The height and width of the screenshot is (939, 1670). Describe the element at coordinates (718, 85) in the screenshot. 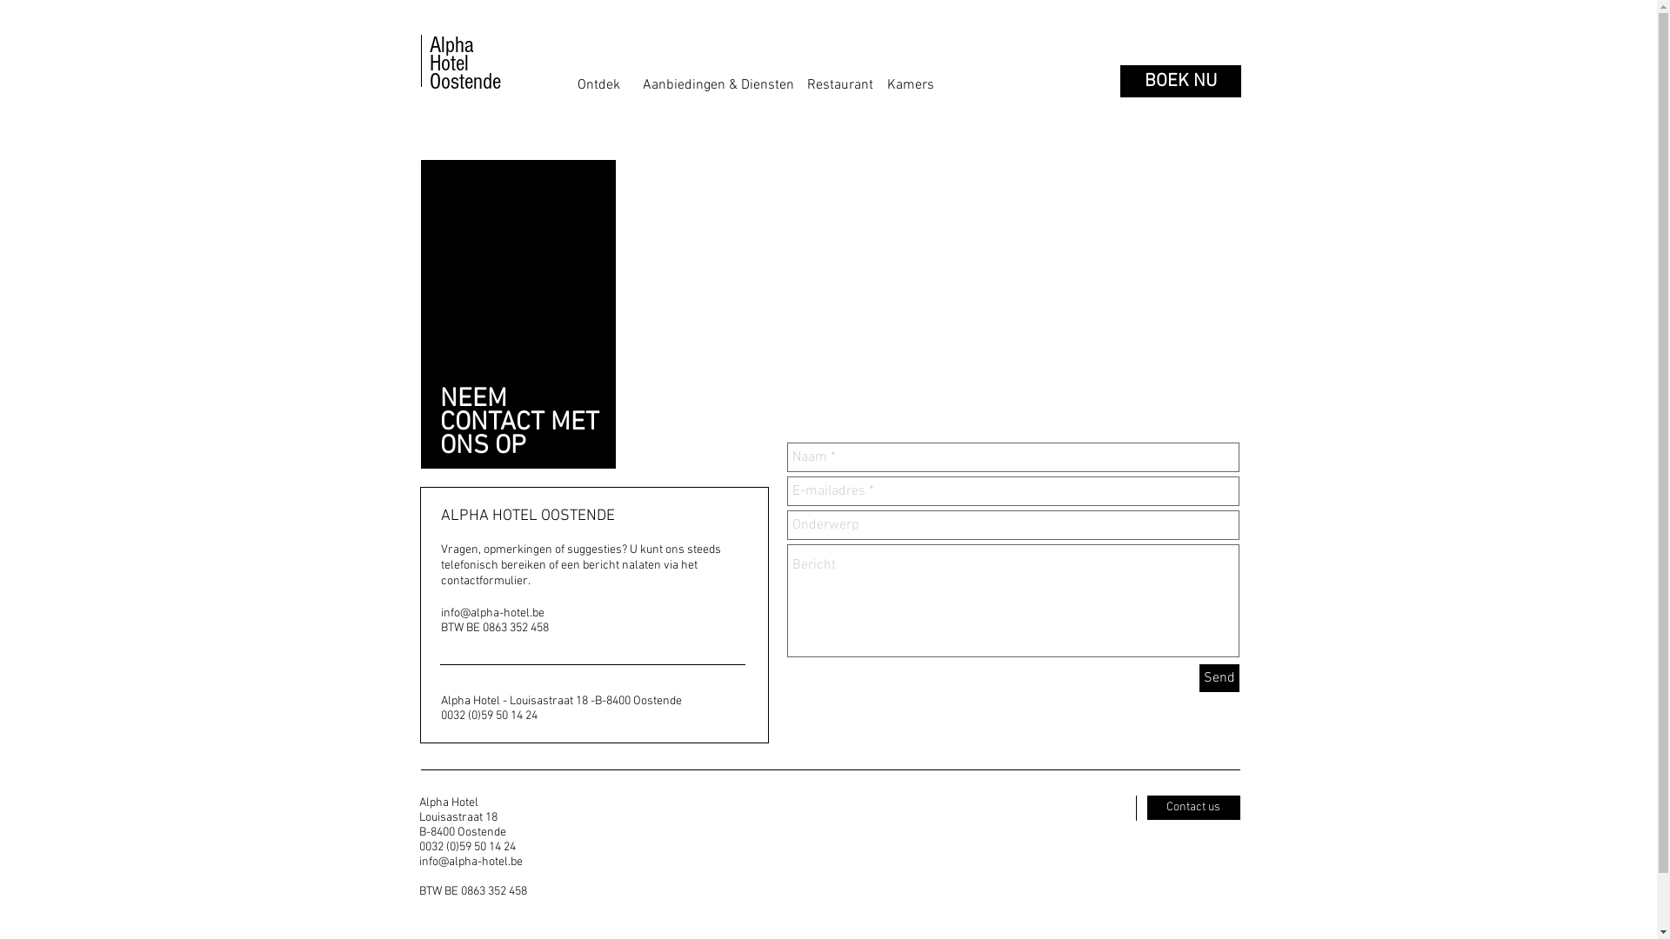

I see `Aanbiedingen & Diensten` at that location.